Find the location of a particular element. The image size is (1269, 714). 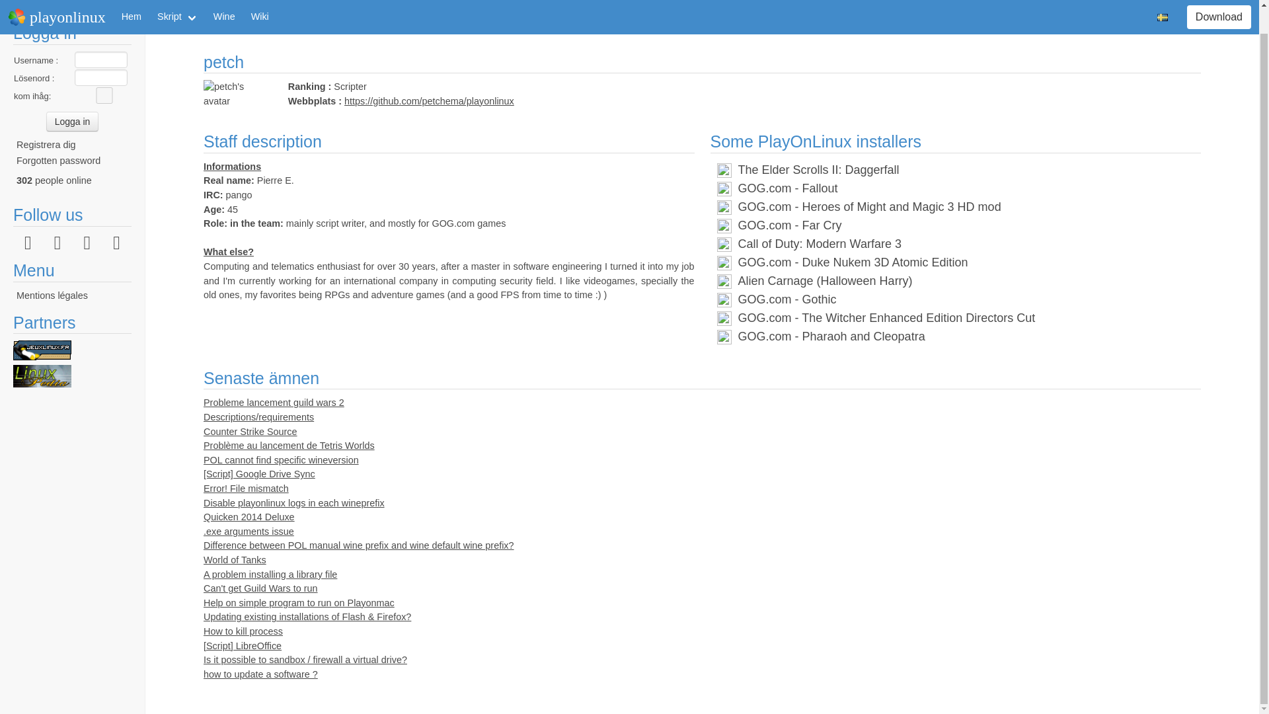

GOG.com - RollerCoaster Tycoon 2 is located at coordinates (831, 169).